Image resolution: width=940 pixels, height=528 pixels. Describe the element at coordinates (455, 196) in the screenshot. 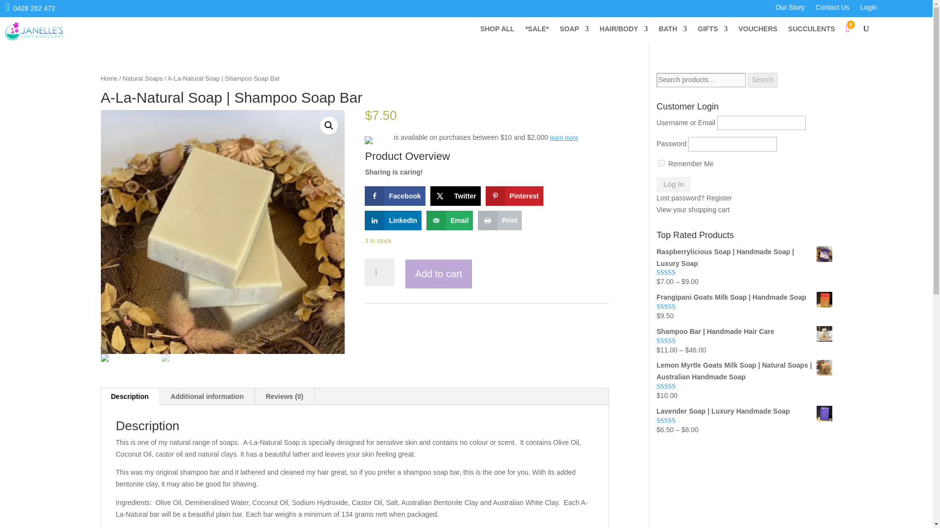

I see `Share on X` at that location.